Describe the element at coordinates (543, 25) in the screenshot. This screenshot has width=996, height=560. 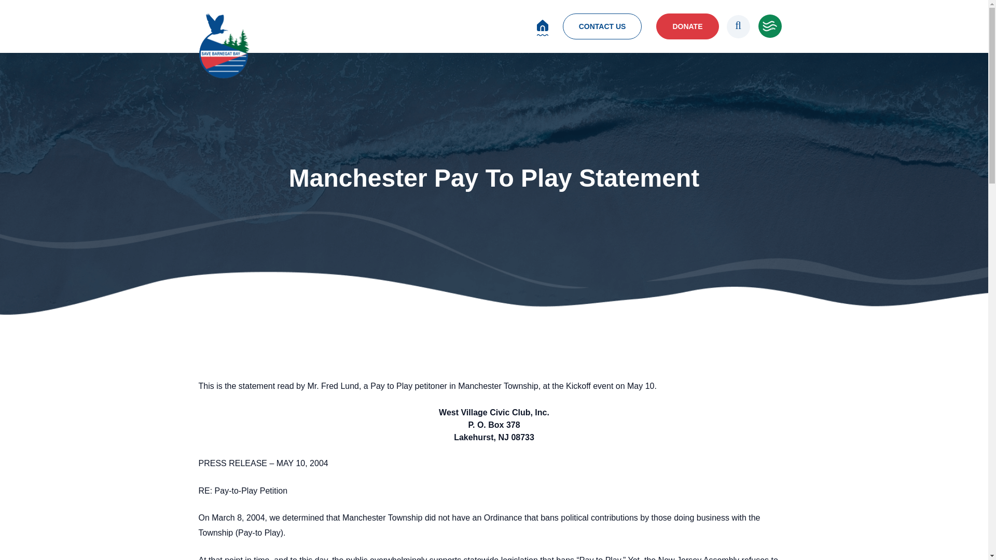
I see `HOME` at that location.